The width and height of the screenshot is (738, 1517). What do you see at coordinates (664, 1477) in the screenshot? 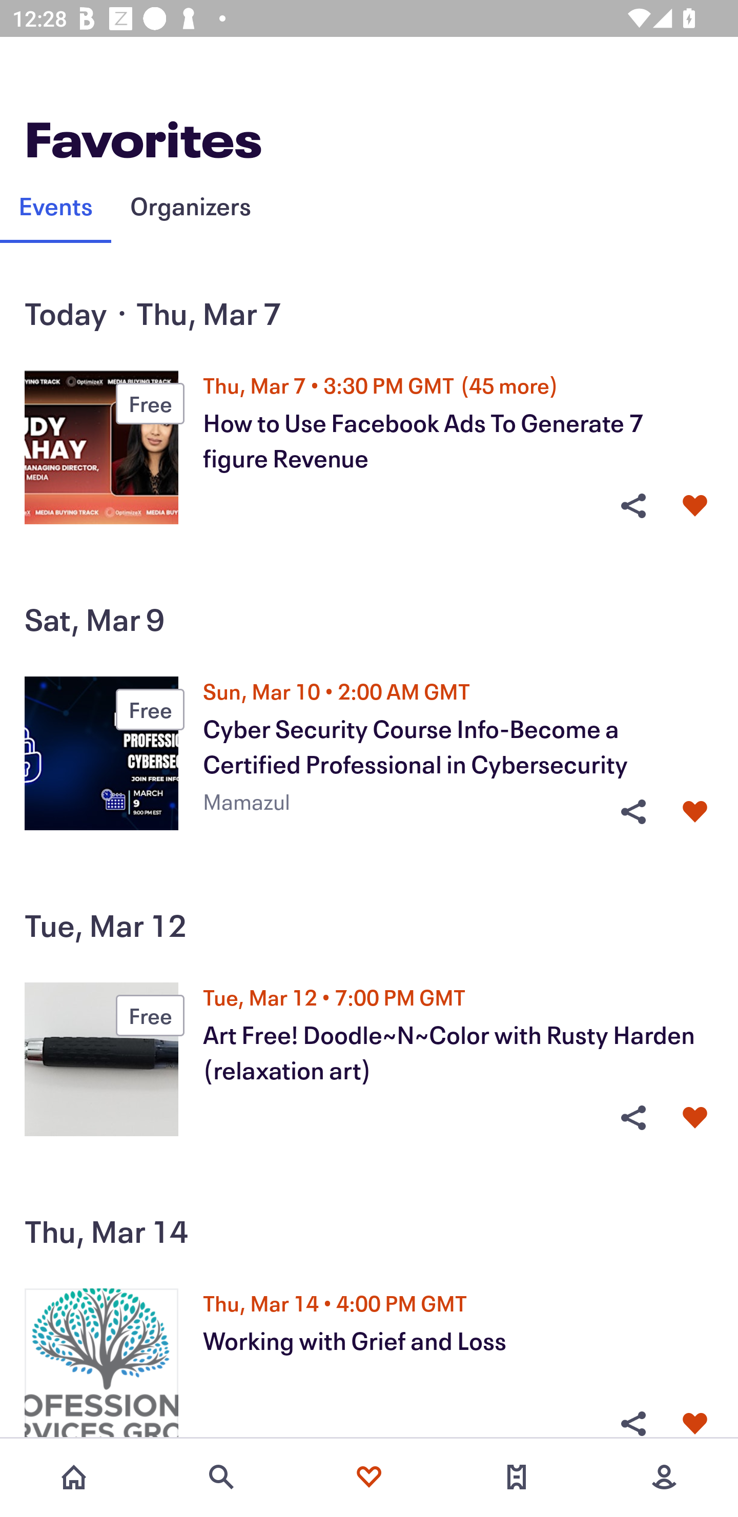
I see `More` at bounding box center [664, 1477].